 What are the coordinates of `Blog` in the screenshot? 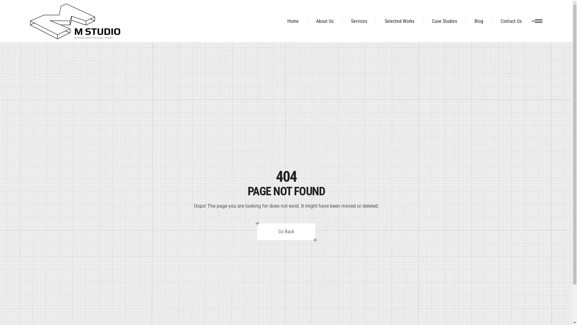 It's located at (479, 21).